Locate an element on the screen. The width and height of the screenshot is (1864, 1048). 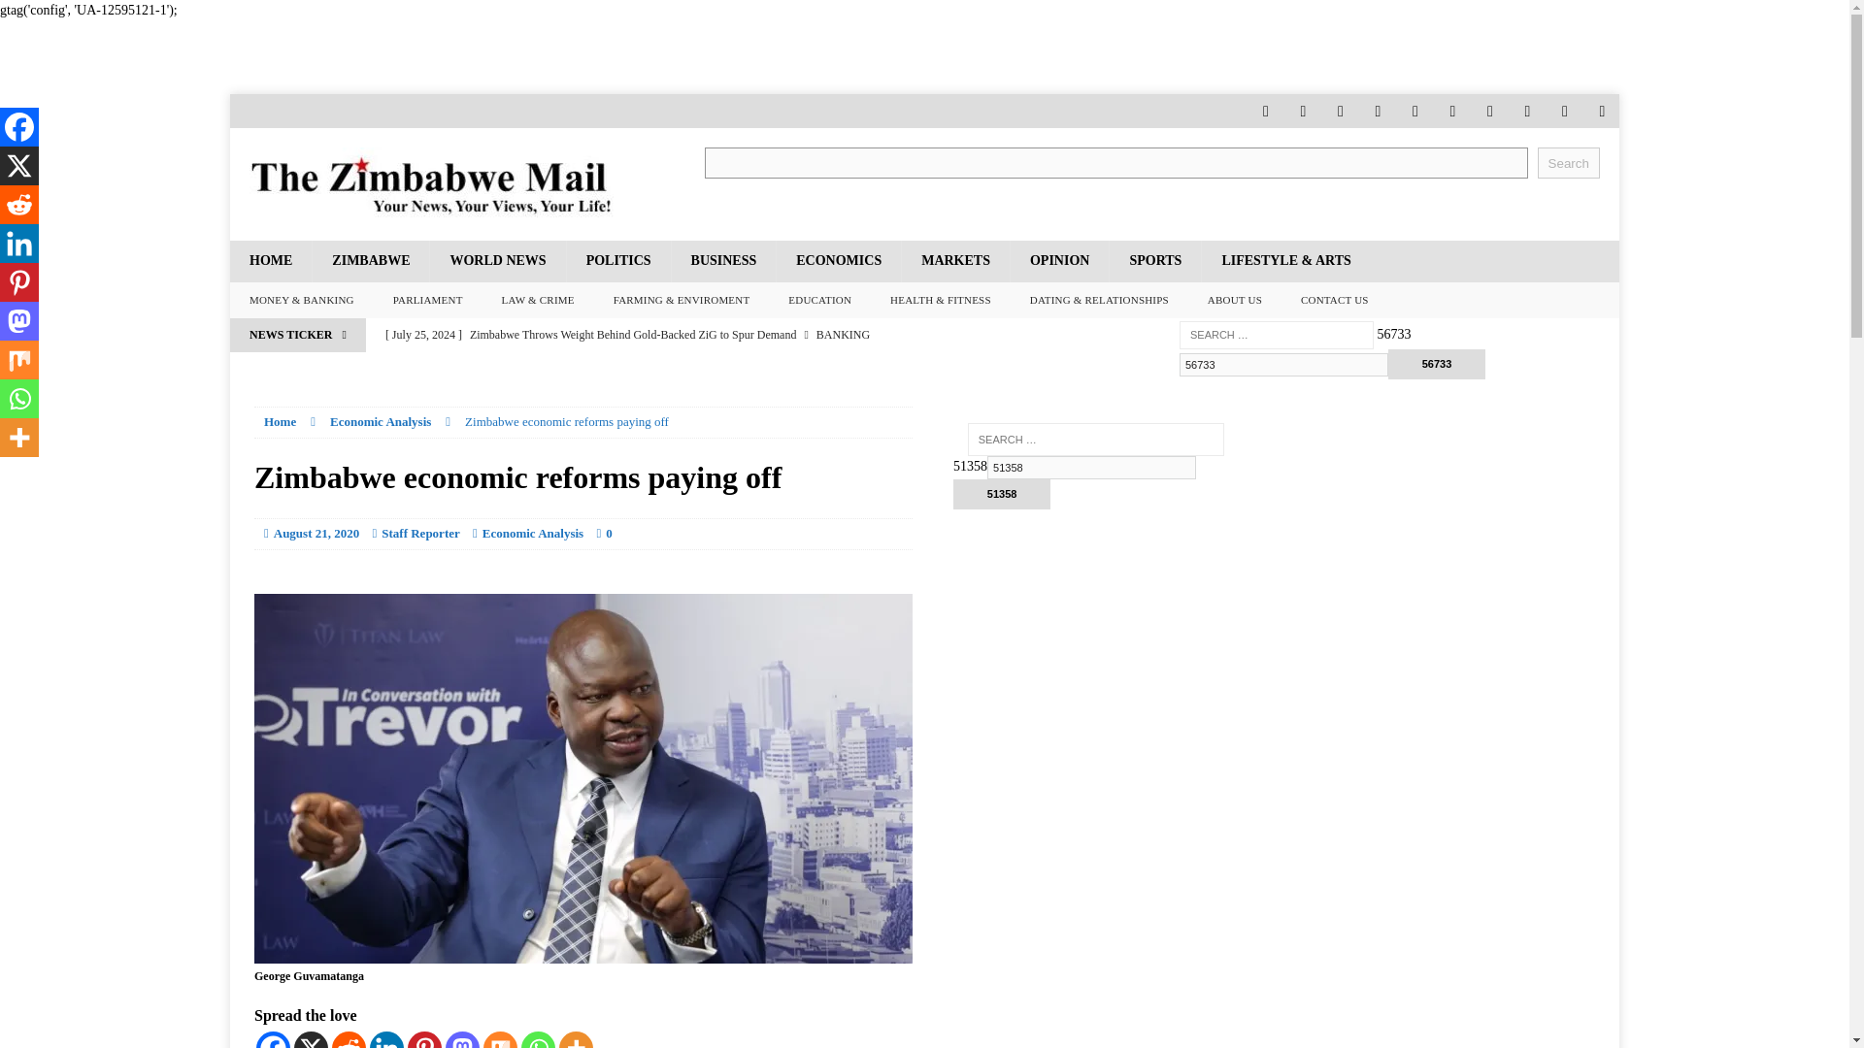
51358 is located at coordinates (1002, 493).